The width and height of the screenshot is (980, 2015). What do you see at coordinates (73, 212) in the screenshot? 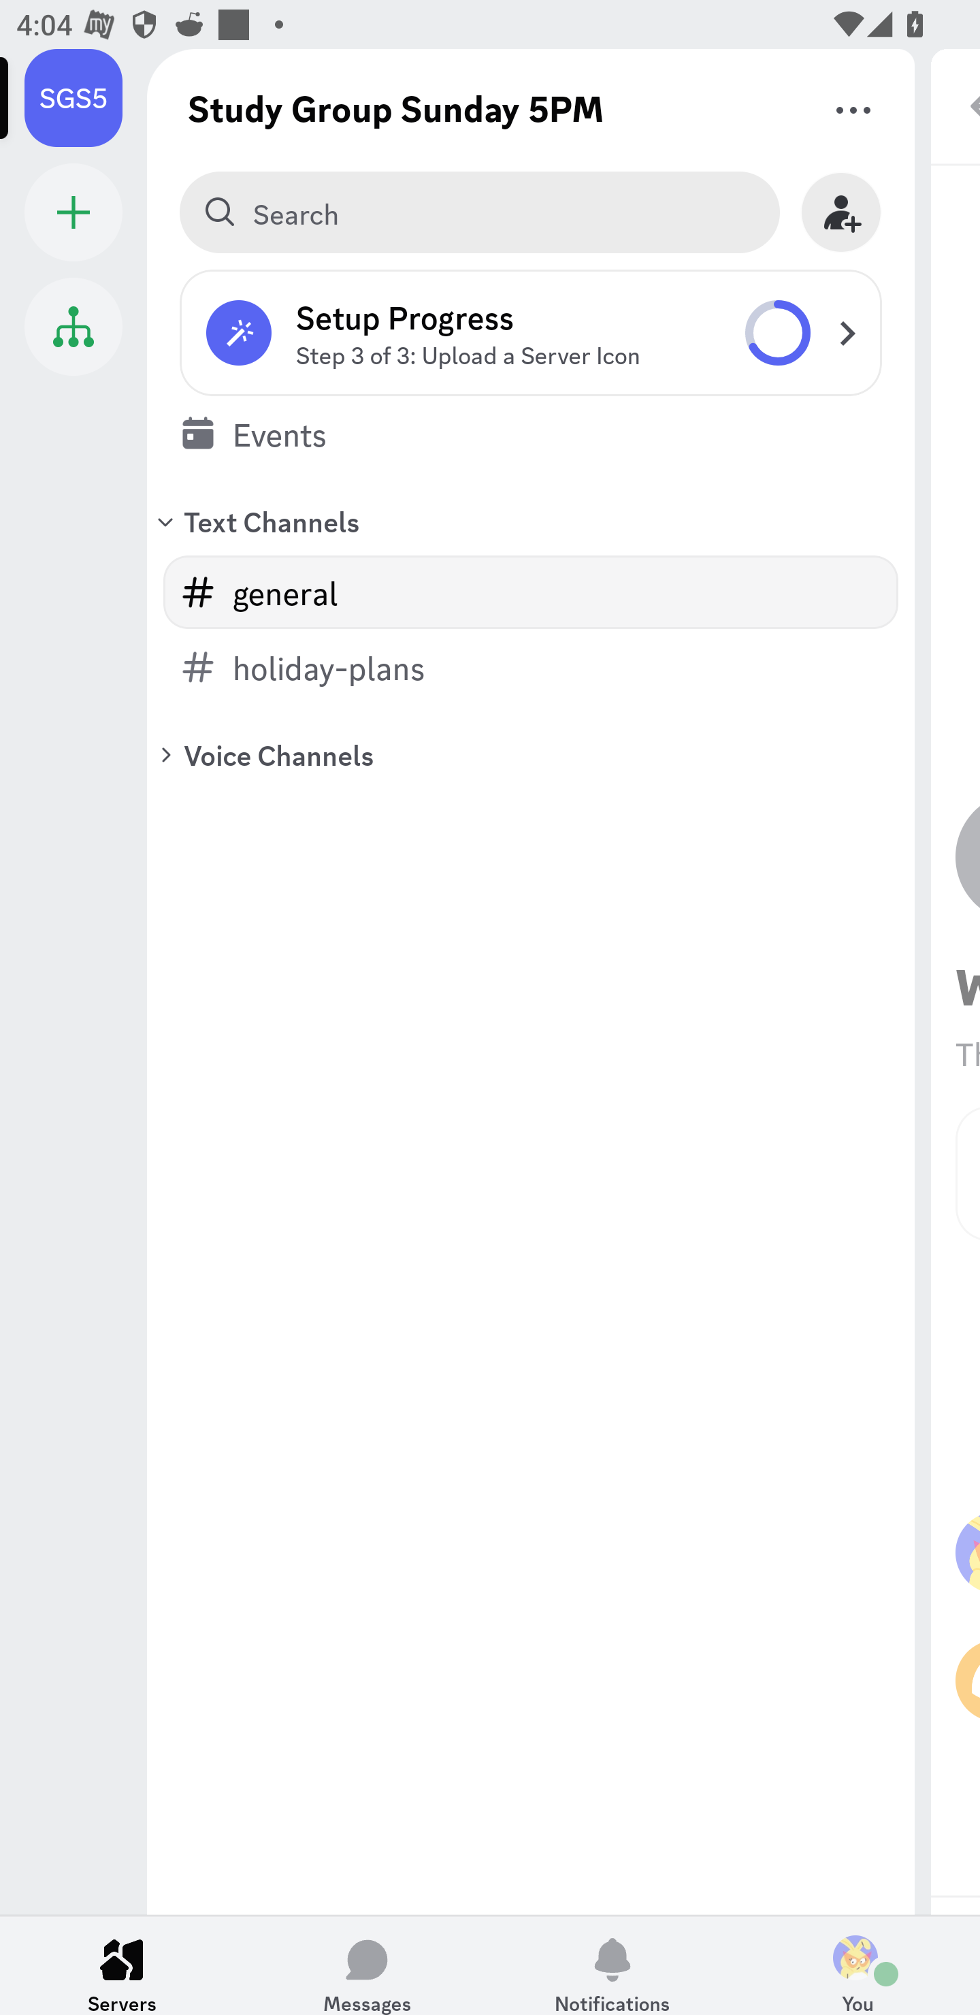
I see `Add a Server` at bounding box center [73, 212].